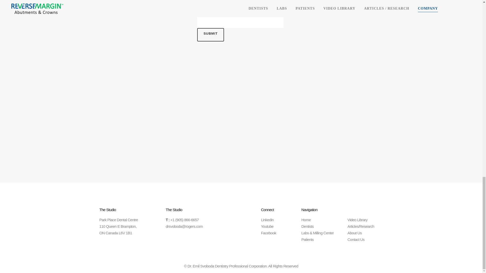  What do you see at coordinates (307, 226) in the screenshot?
I see `Dentists` at bounding box center [307, 226].